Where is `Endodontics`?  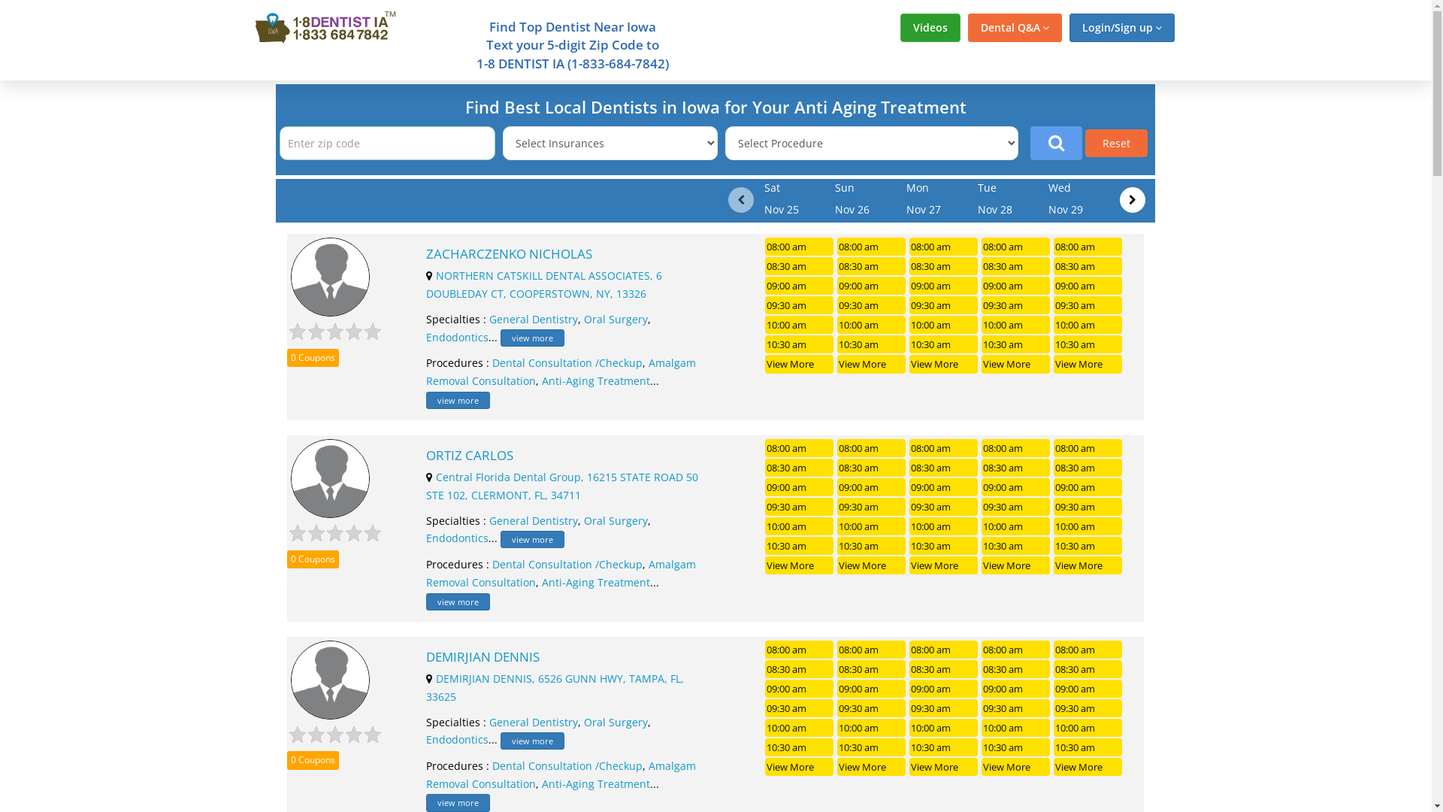 Endodontics is located at coordinates (457, 538).